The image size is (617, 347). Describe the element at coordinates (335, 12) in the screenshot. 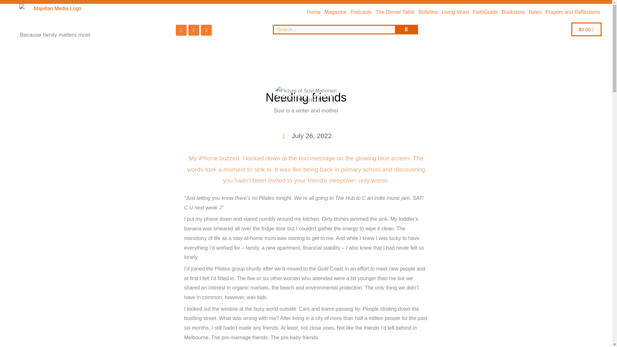

I see `Magazine` at that location.